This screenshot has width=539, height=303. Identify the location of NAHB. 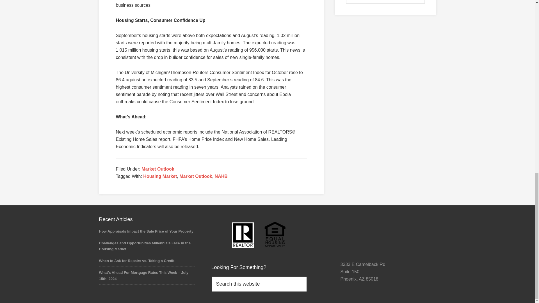
(221, 176).